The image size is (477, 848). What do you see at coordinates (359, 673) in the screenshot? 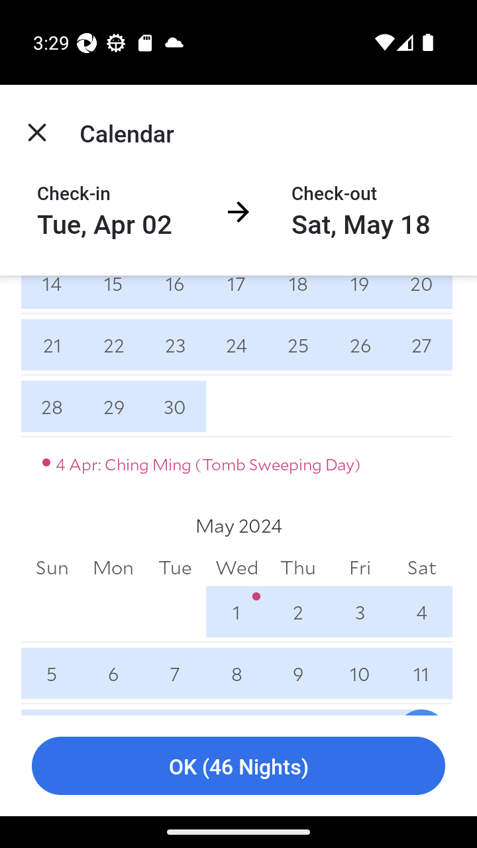
I see `10 10 May 2024` at bounding box center [359, 673].